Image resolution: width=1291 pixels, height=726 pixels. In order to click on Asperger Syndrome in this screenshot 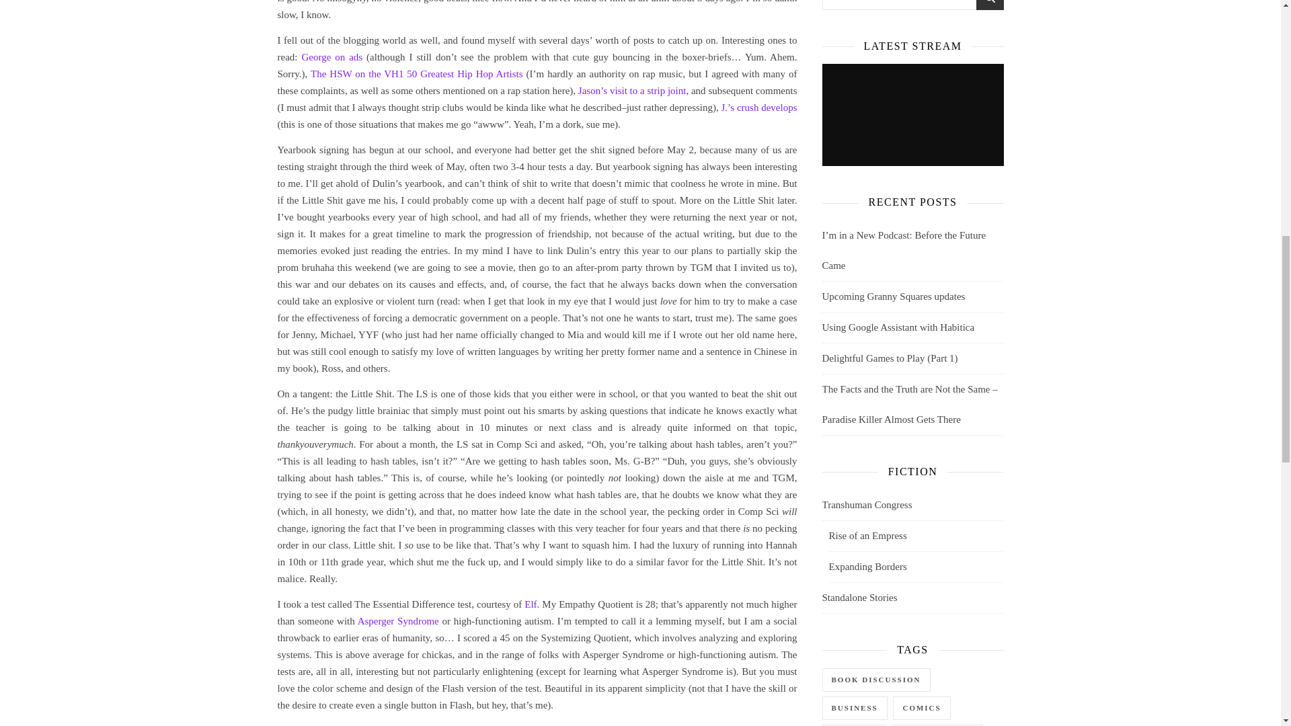, I will do `click(398, 621)`.